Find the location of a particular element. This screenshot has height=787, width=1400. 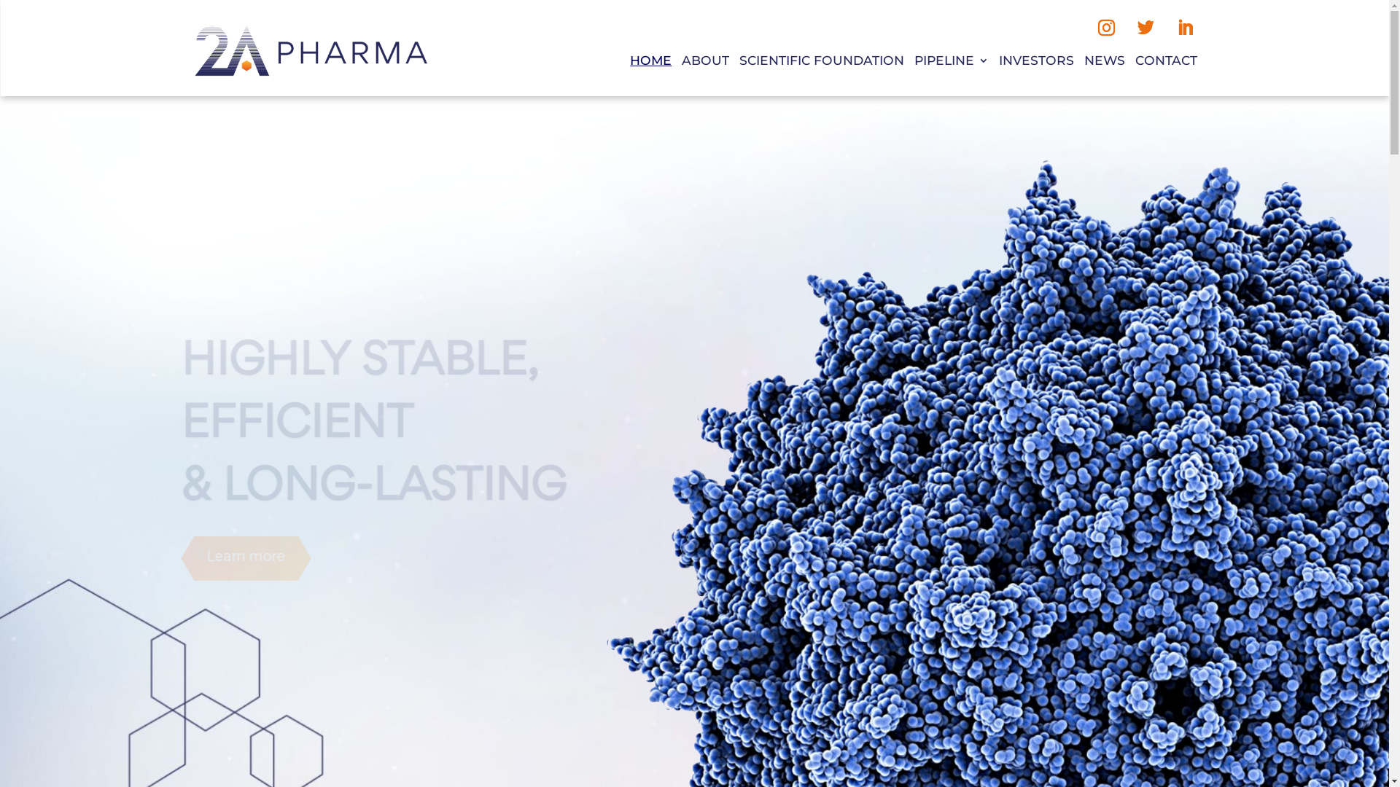

Follow on LinkedIn is located at coordinates (1185, 28).